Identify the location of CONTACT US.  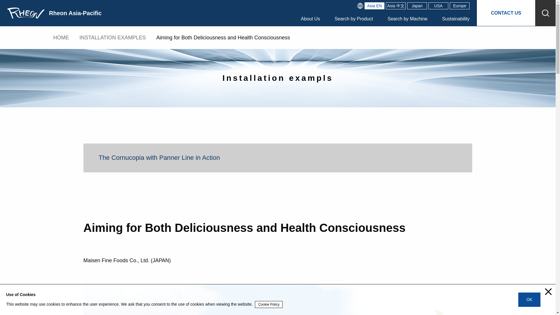
(506, 13).